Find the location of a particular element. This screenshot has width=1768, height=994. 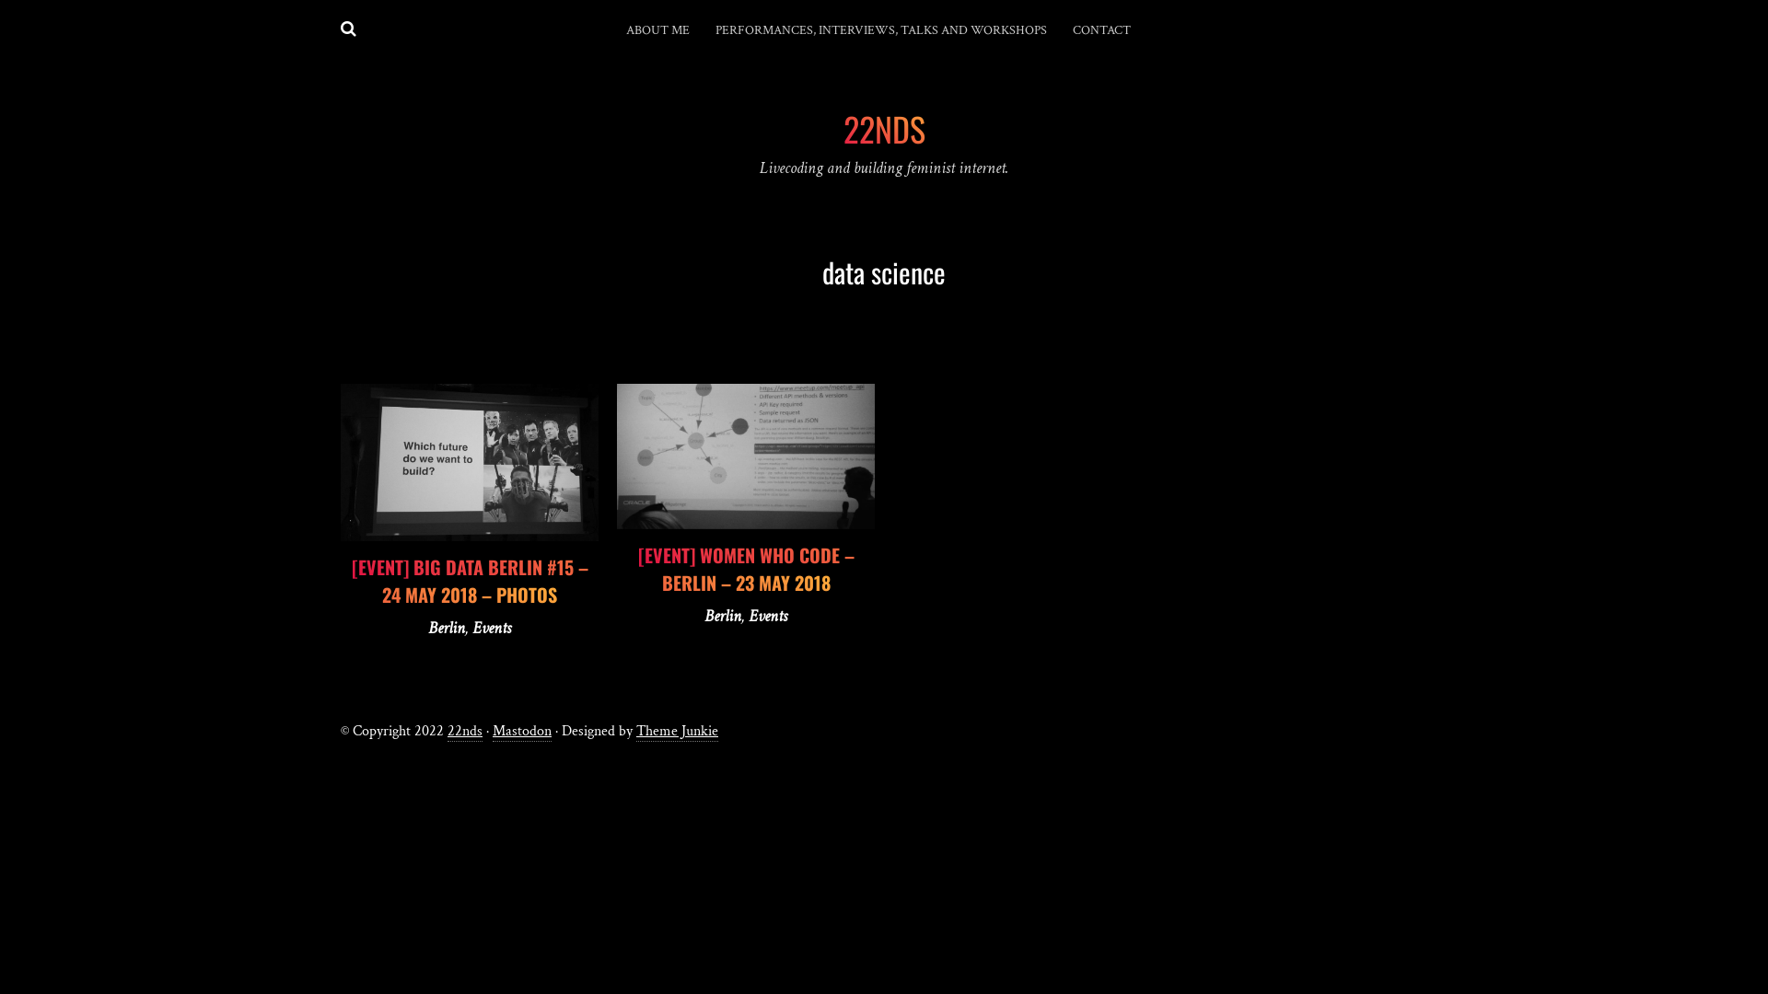

22NDS is located at coordinates (884, 127).